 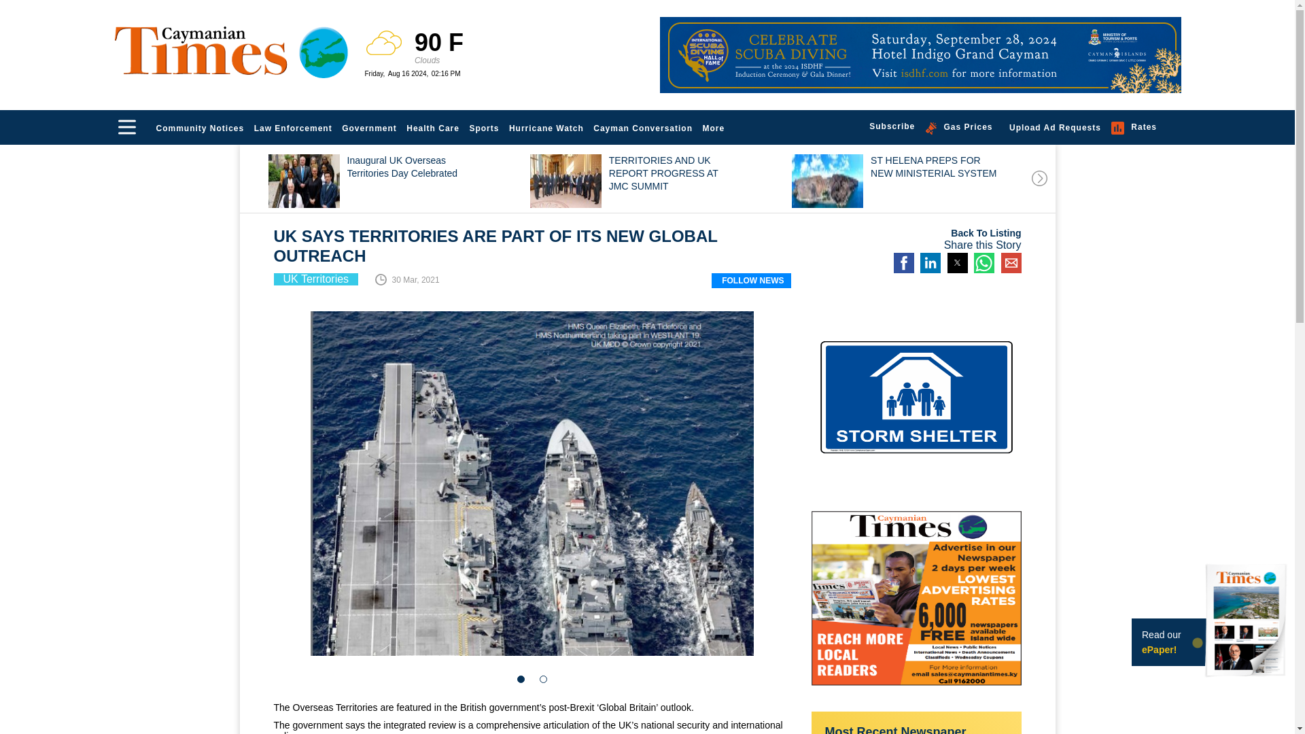 I want to click on Caymanian Times, so click(x=231, y=50).